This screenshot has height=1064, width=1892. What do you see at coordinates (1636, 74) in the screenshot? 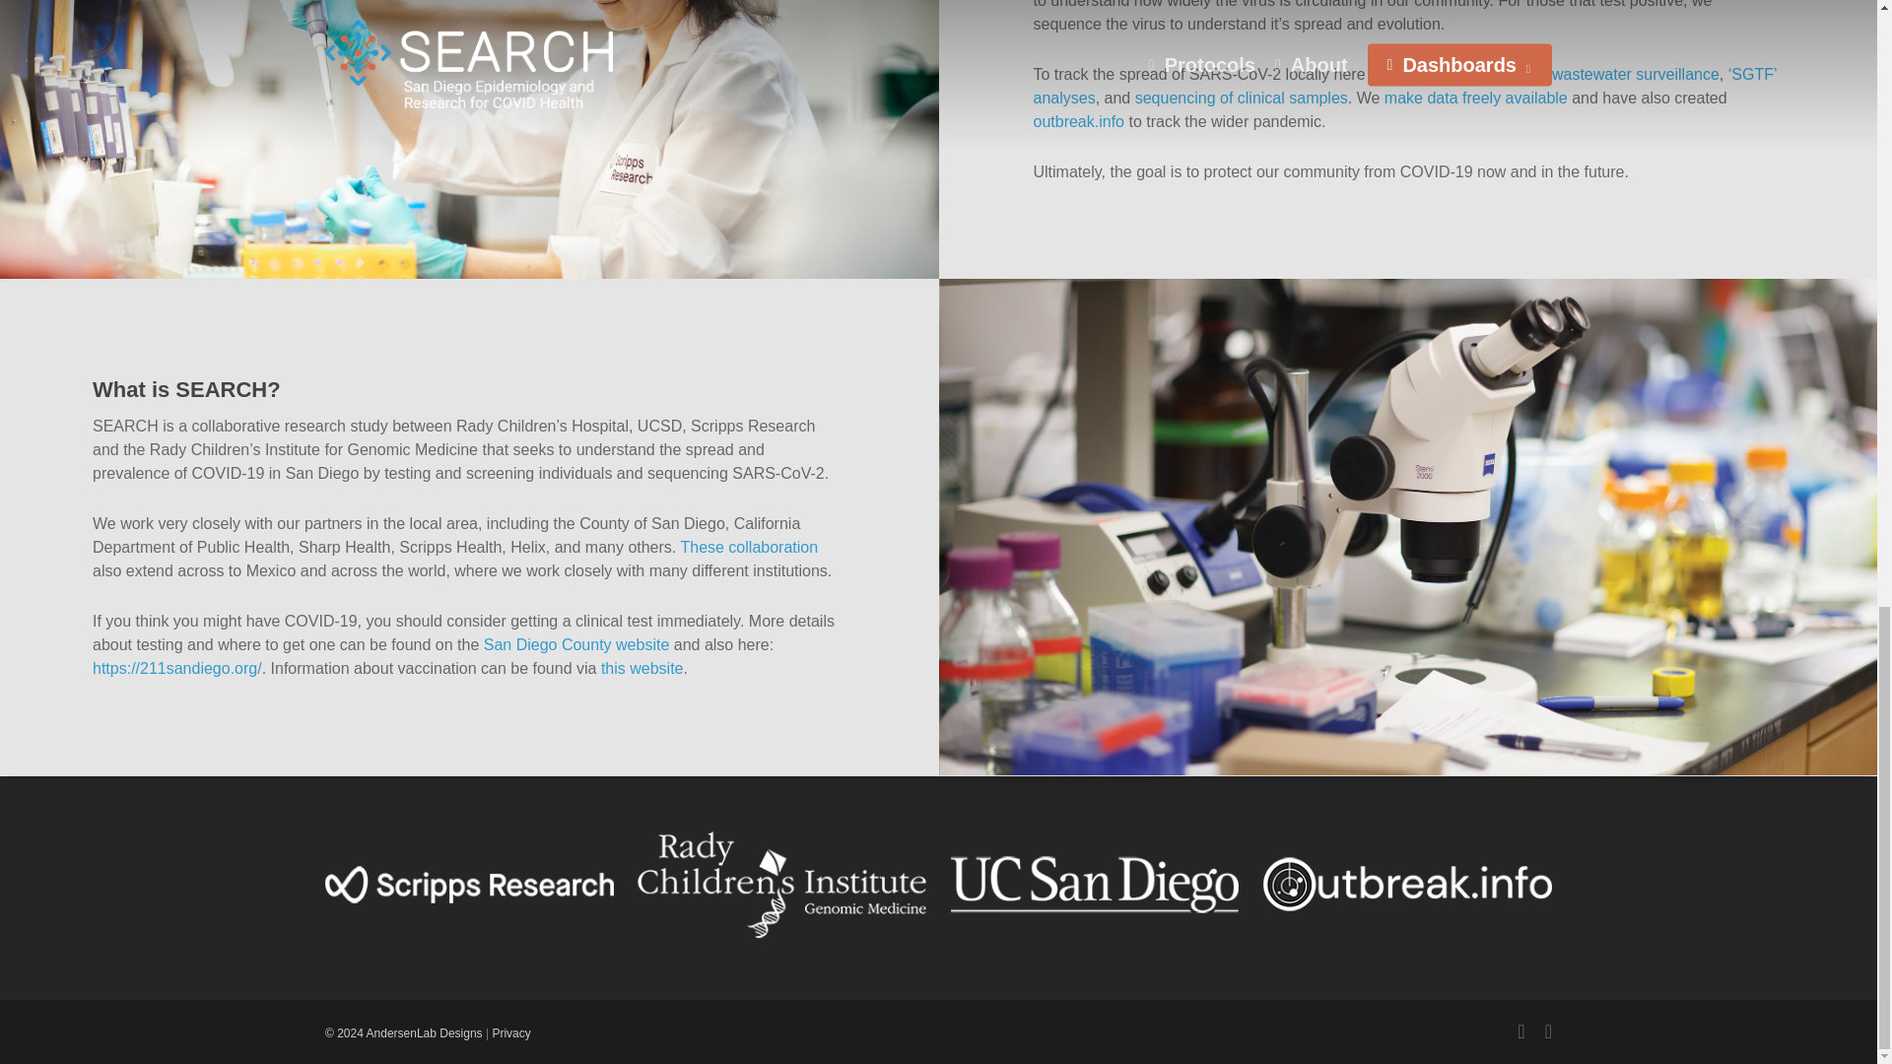
I see `wastewater surveillance` at bounding box center [1636, 74].